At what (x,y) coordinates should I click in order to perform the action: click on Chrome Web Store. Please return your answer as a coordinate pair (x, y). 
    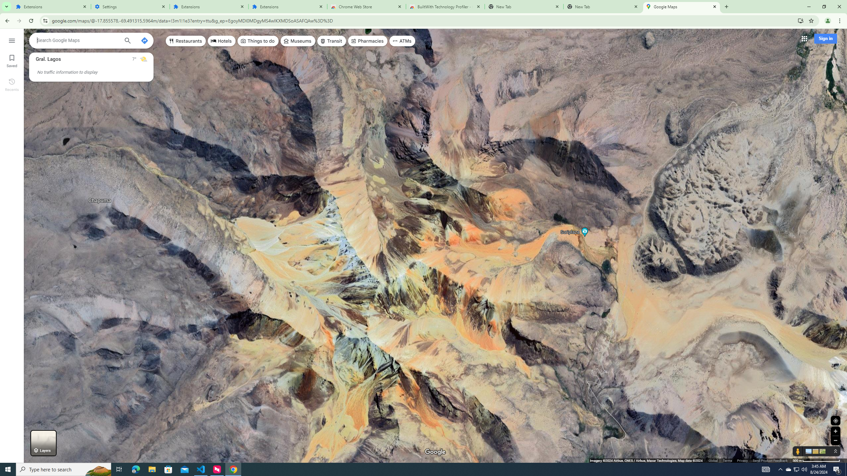
    Looking at the image, I should click on (367, 7).